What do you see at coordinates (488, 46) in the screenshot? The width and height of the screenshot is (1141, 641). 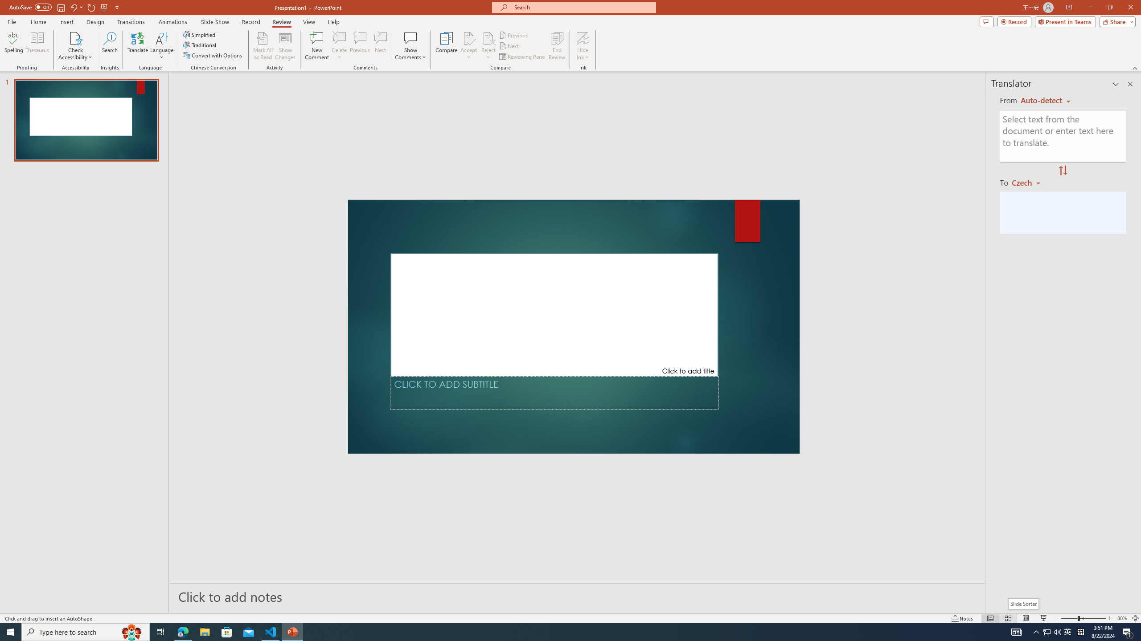 I see `Reject` at bounding box center [488, 46].